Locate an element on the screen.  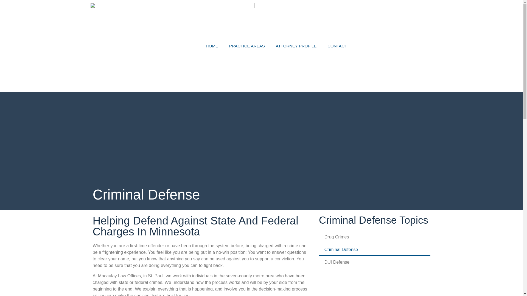
ATTORNEY PROFILE is located at coordinates (296, 45).